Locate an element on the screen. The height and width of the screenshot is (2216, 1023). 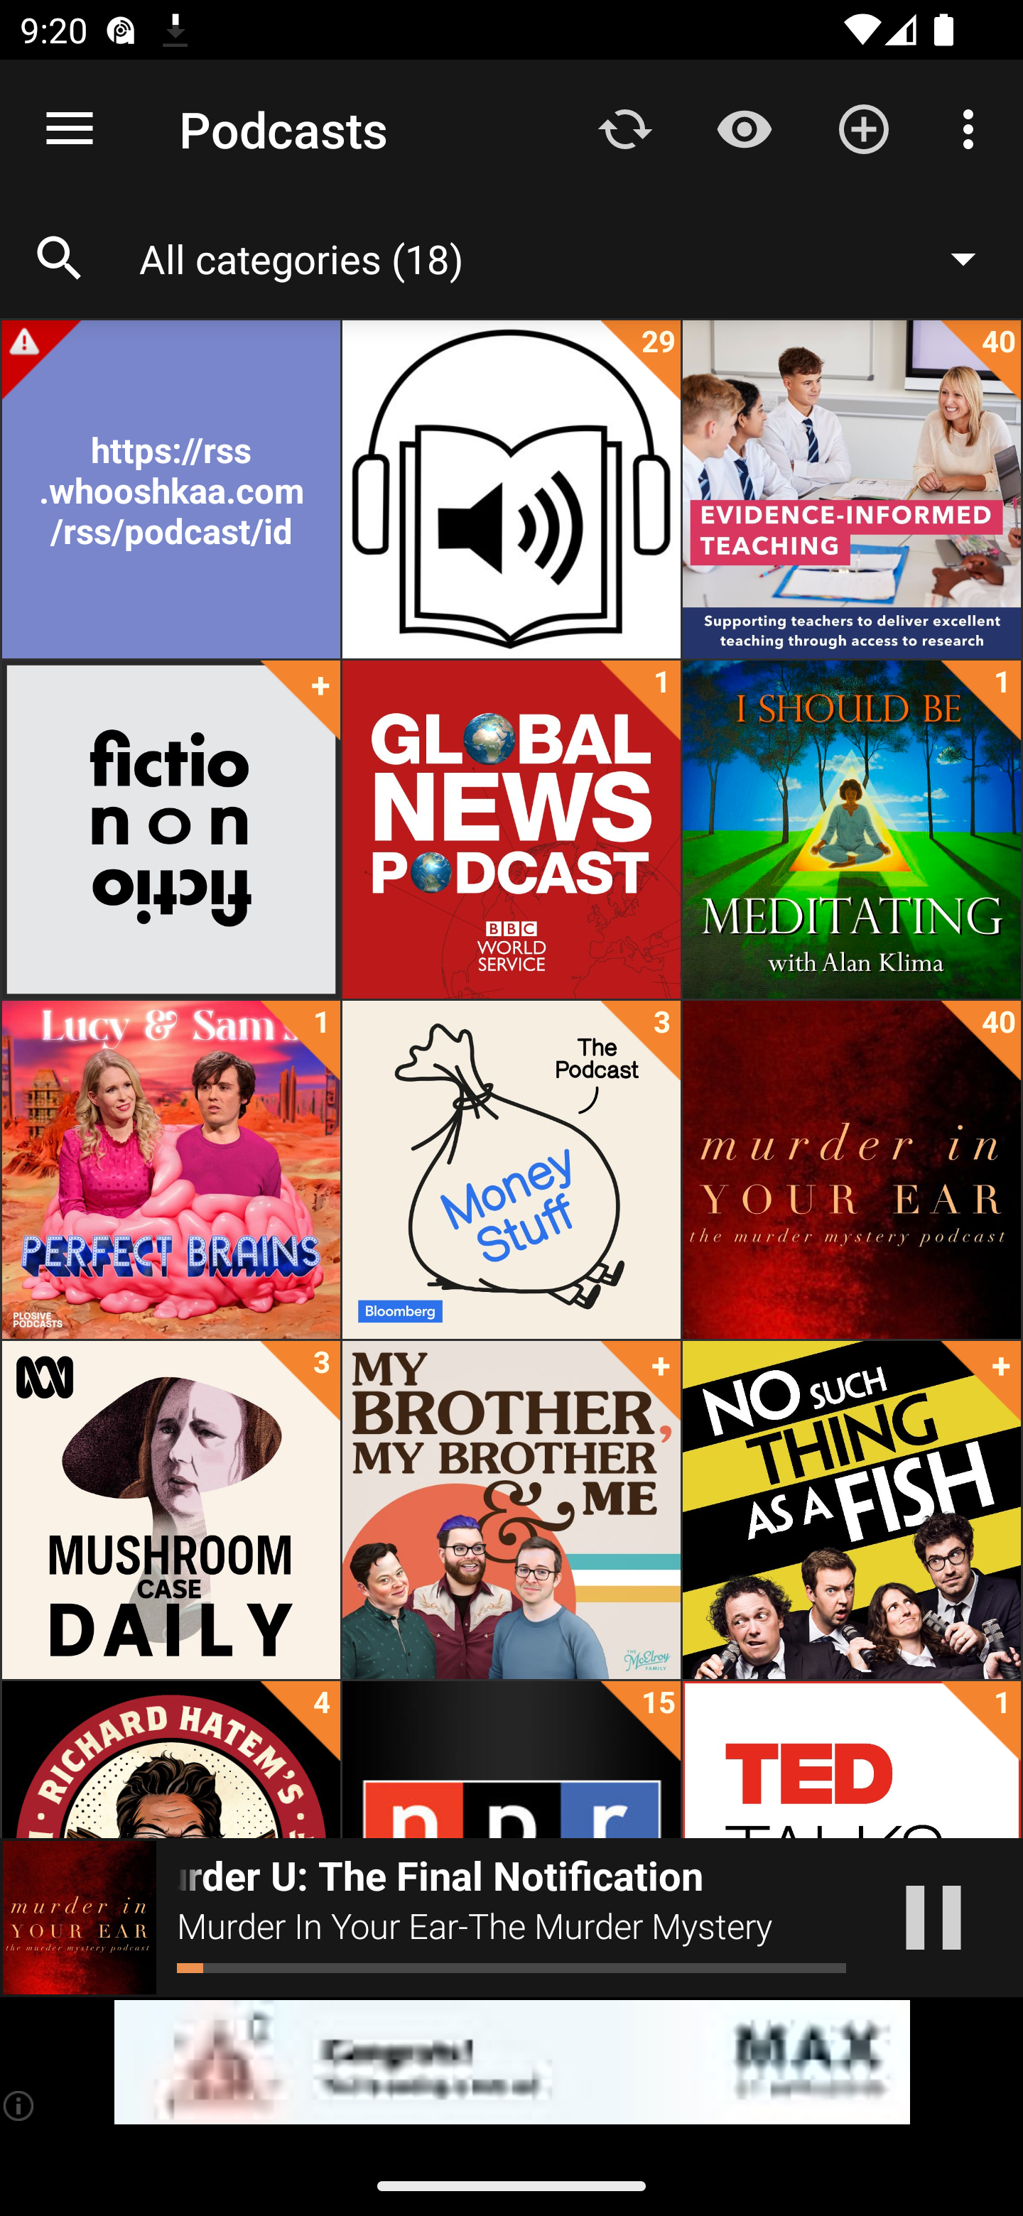
Show / Hide played content is located at coordinates (744, 128).